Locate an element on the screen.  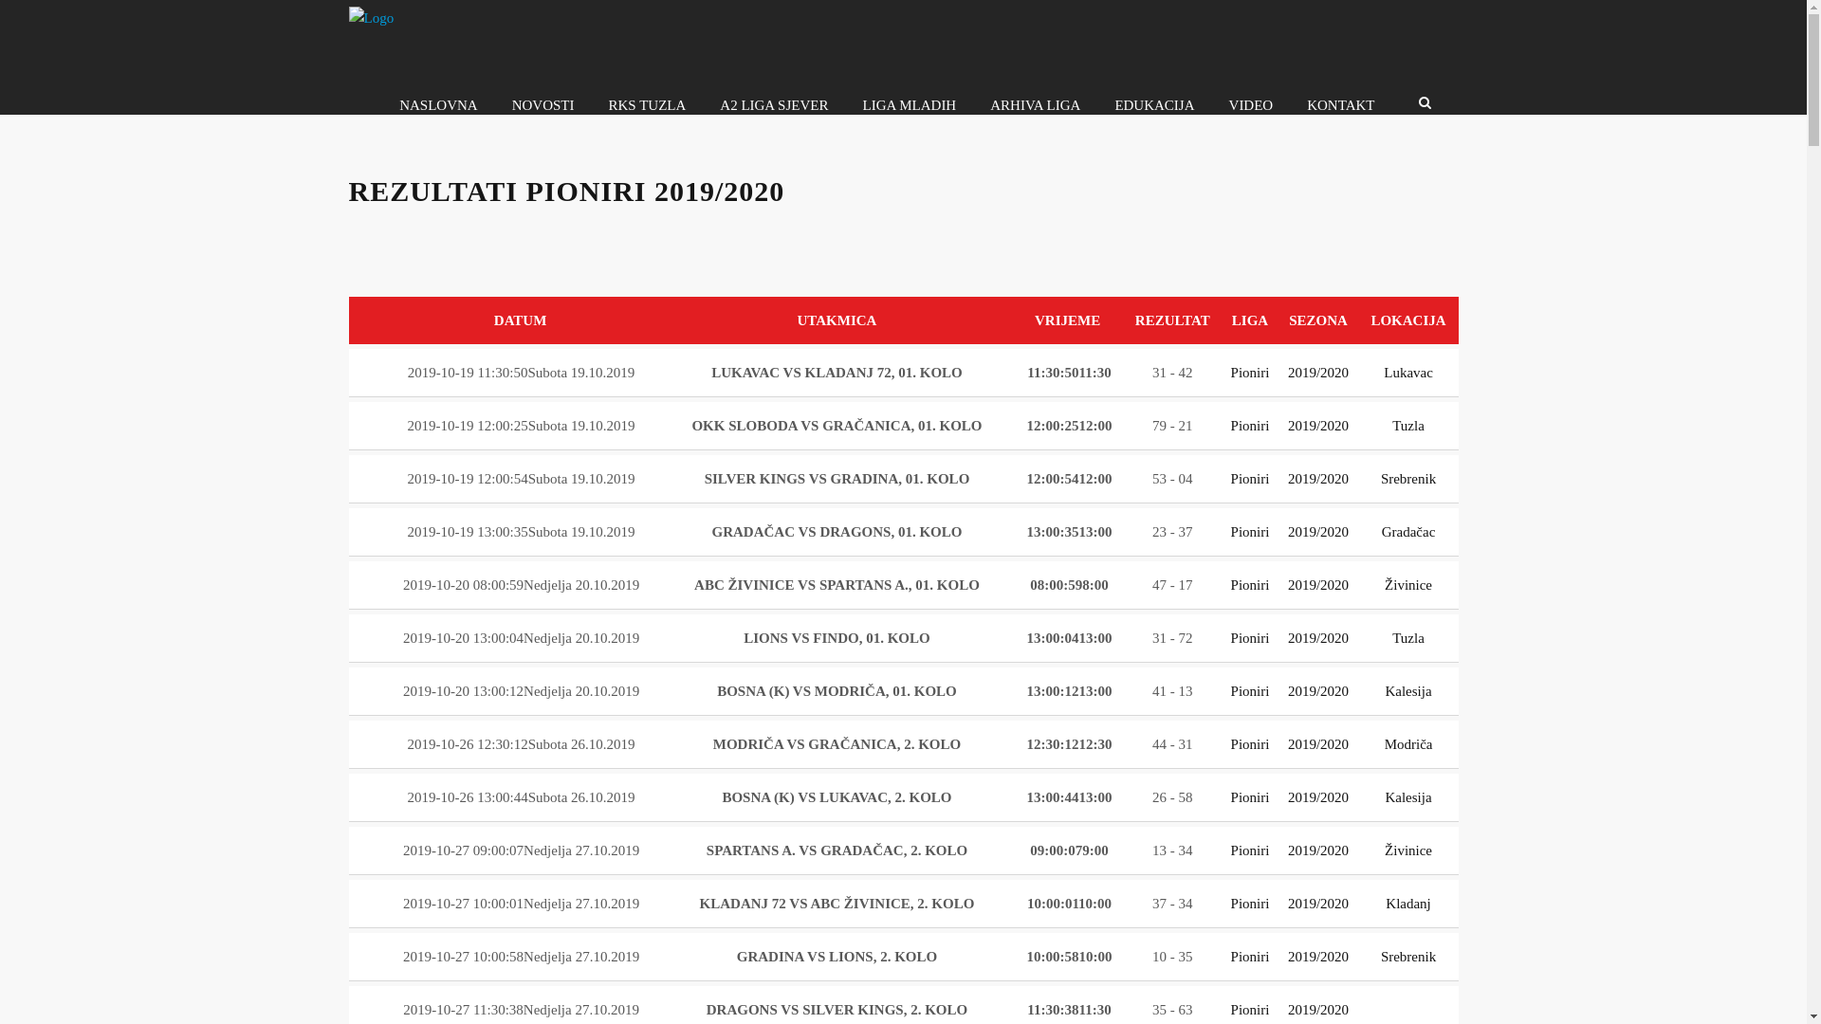
 11:30:5011:30 is located at coordinates (1068, 372).